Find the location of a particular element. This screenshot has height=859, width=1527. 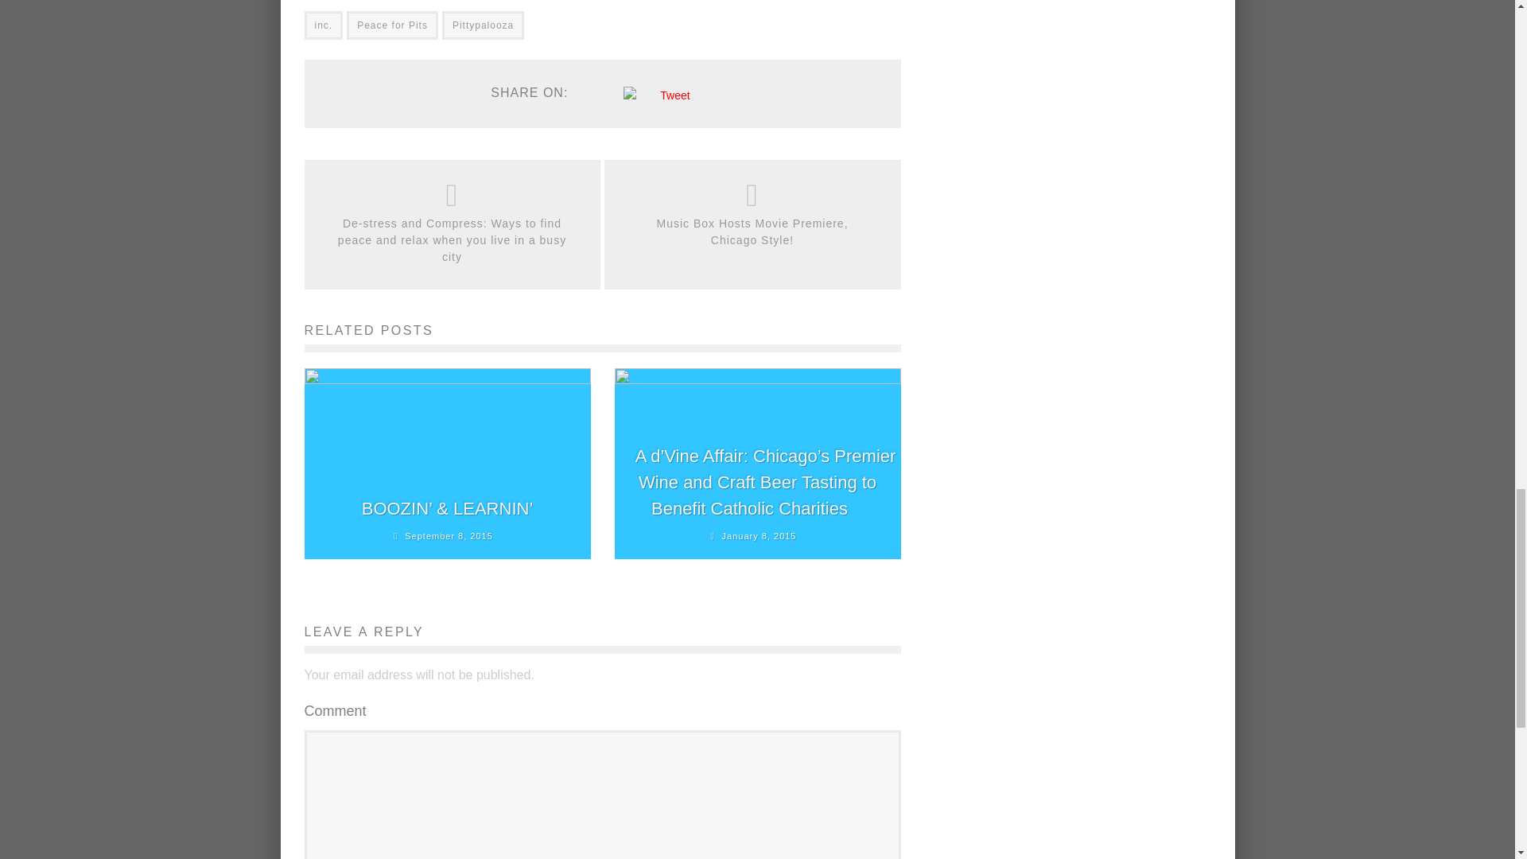

Peace for Pits is located at coordinates (392, 25).